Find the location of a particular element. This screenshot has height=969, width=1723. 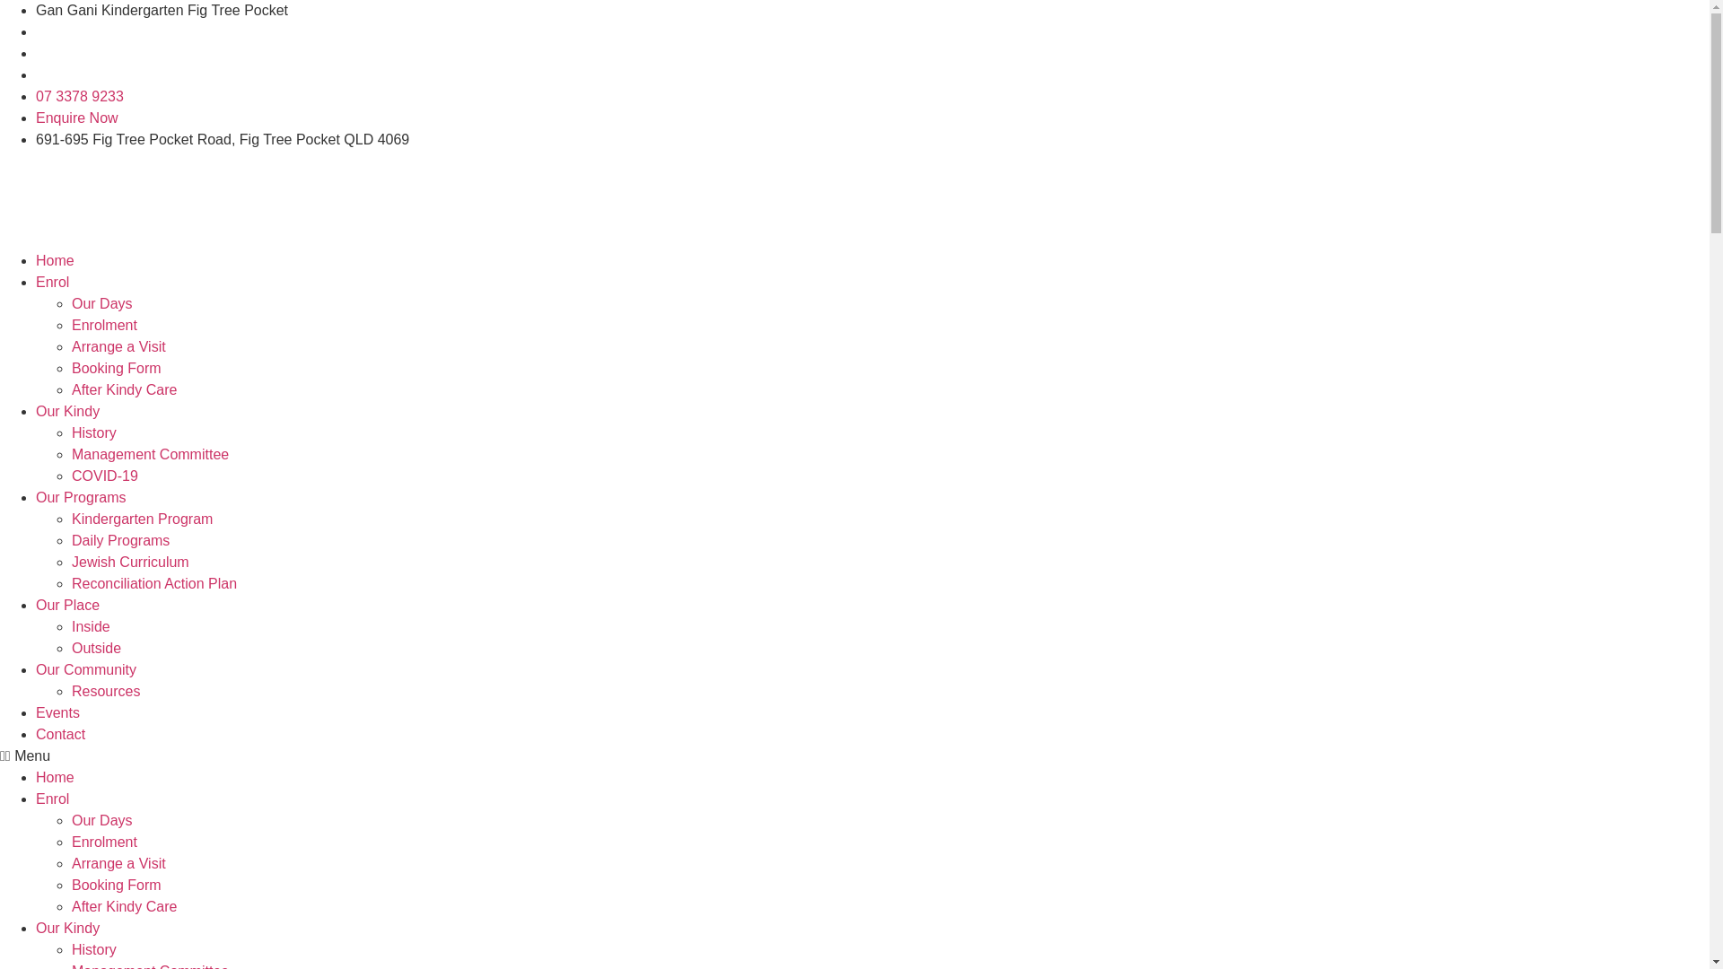

Contact is located at coordinates (61, 734).